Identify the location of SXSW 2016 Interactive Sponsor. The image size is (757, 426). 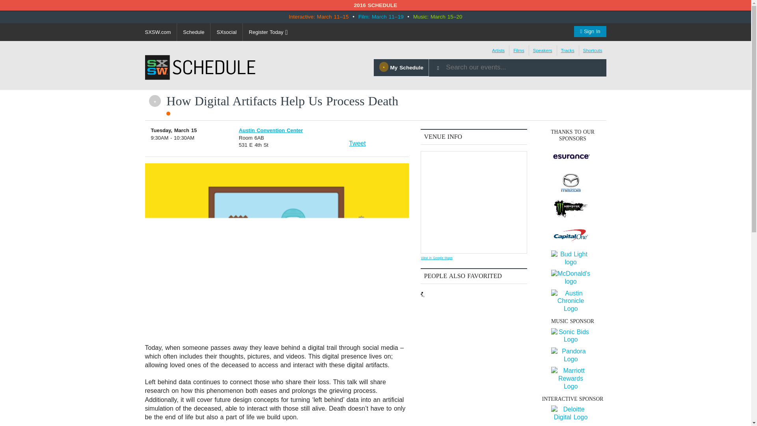
(572, 419).